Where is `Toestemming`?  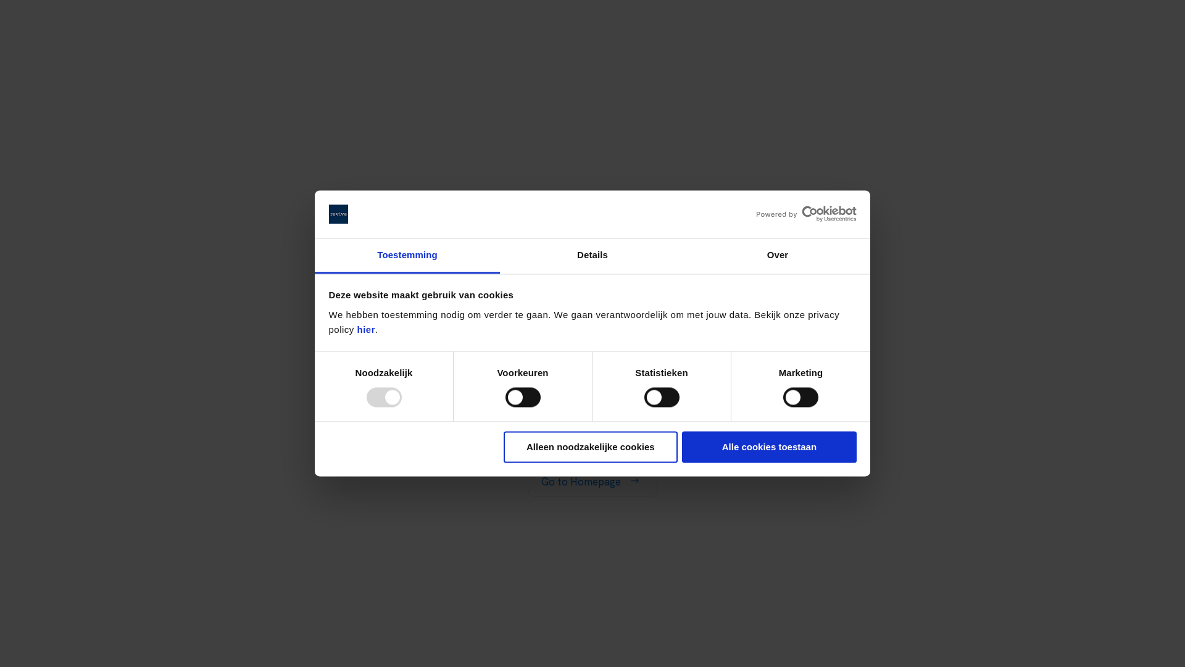
Toestemming is located at coordinates (407, 256).